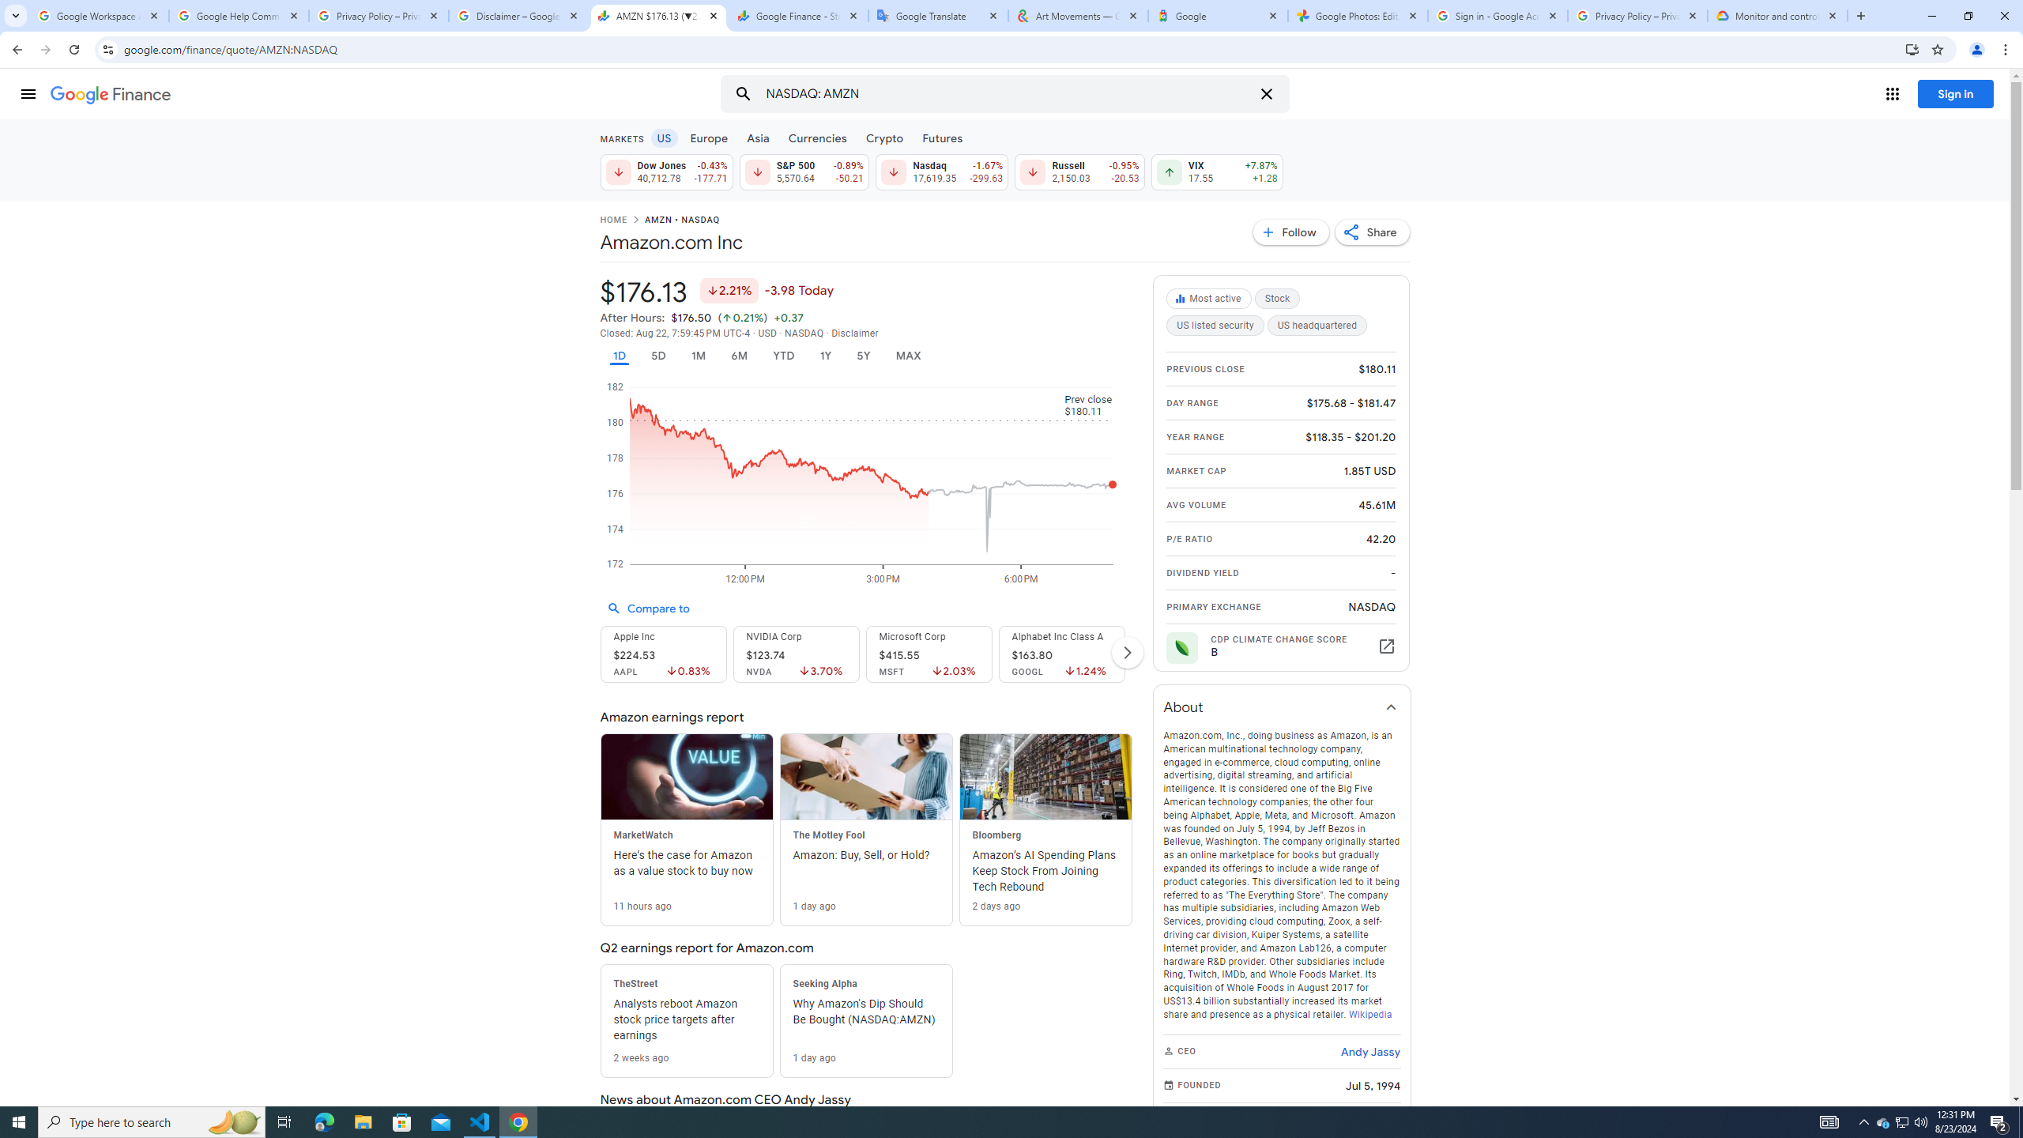 The height and width of the screenshot is (1138, 2023). What do you see at coordinates (942, 138) in the screenshot?
I see `Futures` at bounding box center [942, 138].